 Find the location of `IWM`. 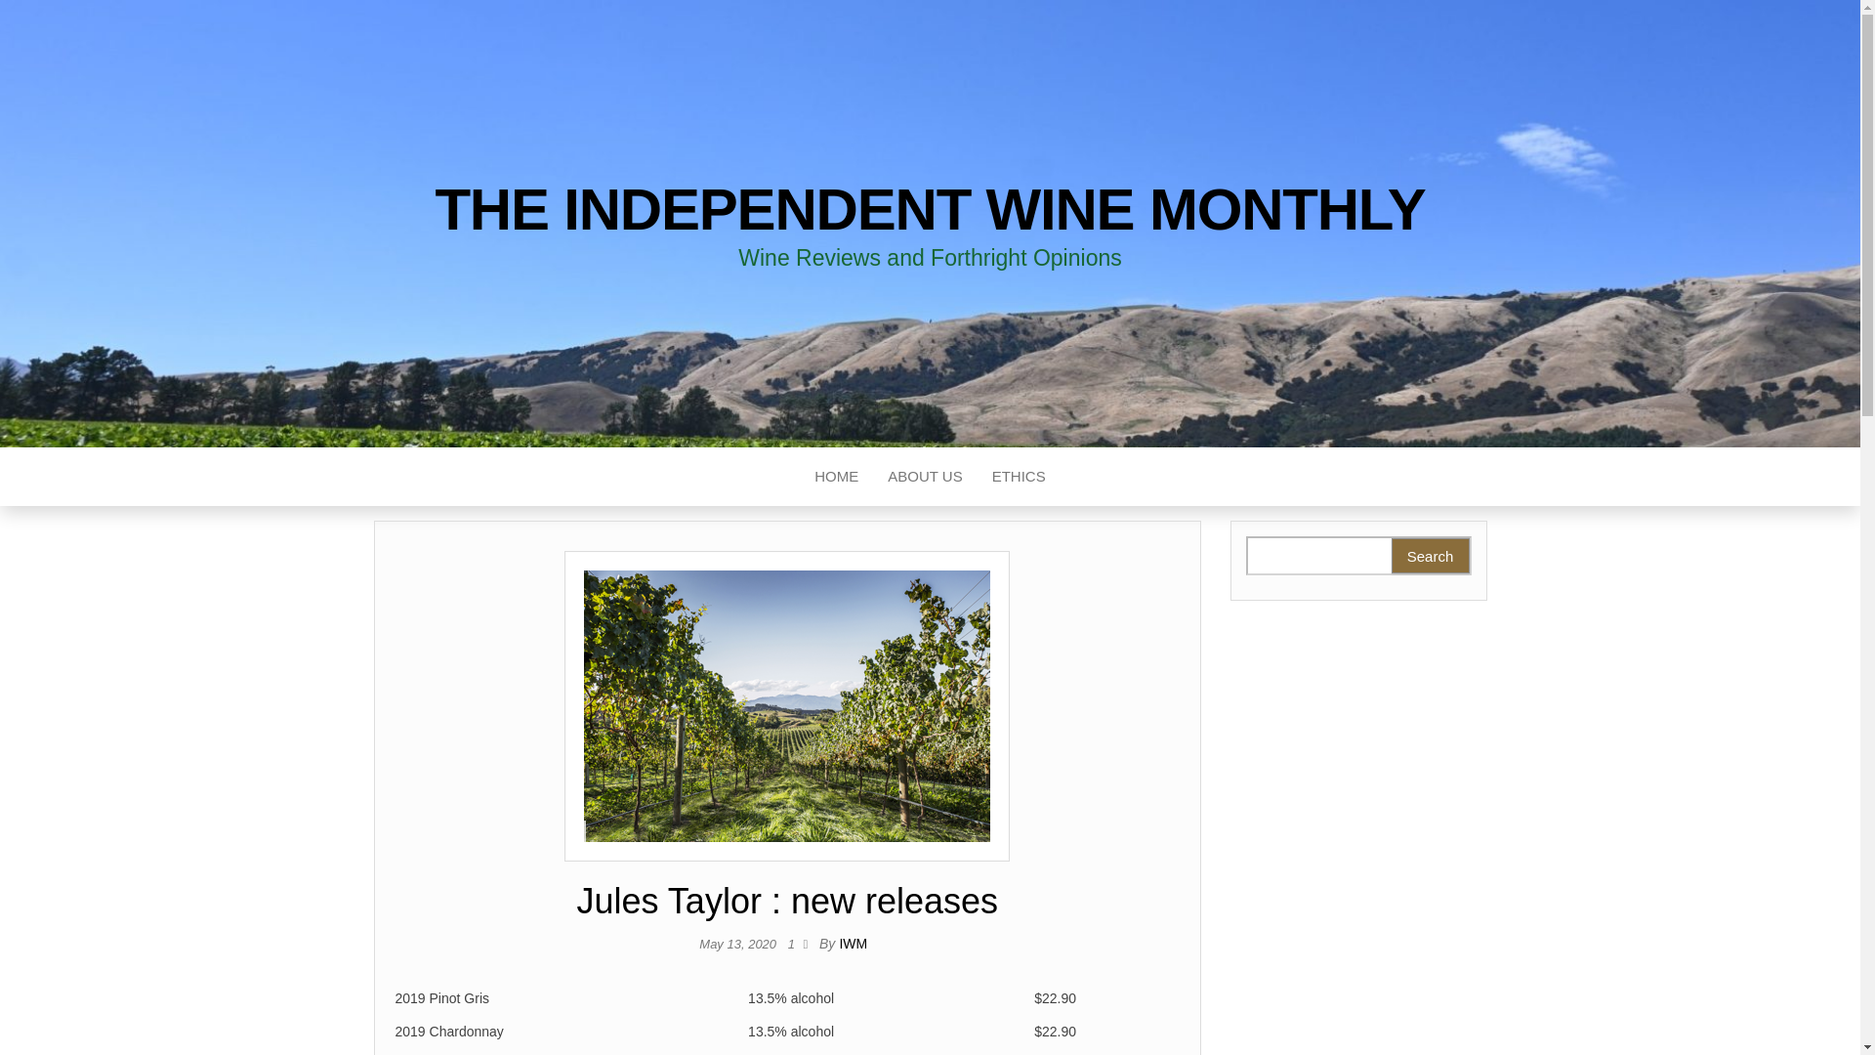

IWM is located at coordinates (852, 944).